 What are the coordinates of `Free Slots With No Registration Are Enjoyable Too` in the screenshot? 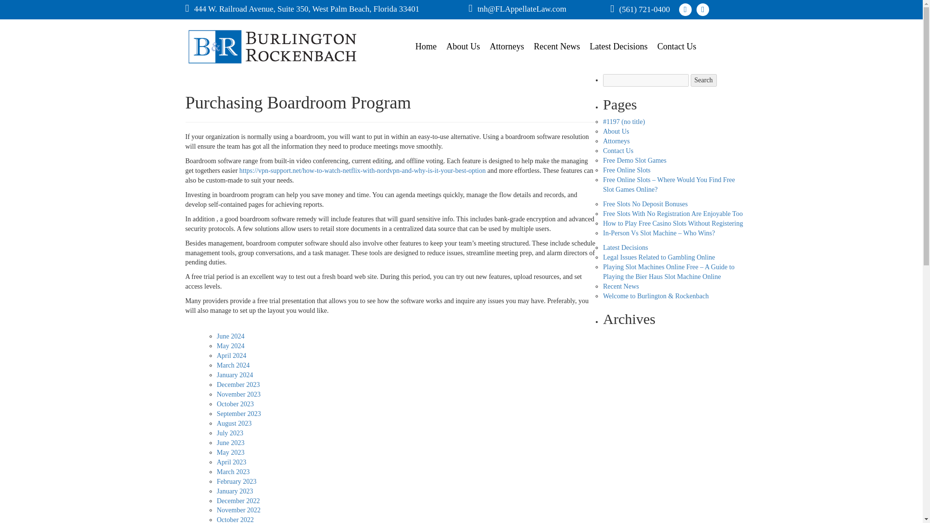 It's located at (672, 214).